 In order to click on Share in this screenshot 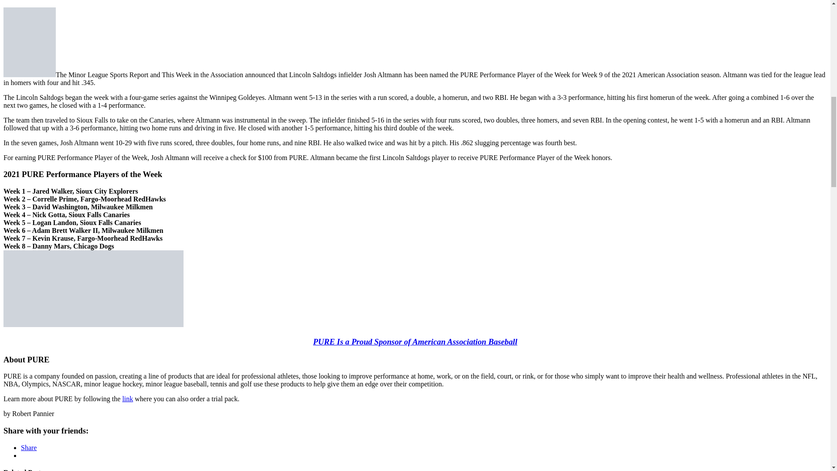, I will do `click(29, 447)`.